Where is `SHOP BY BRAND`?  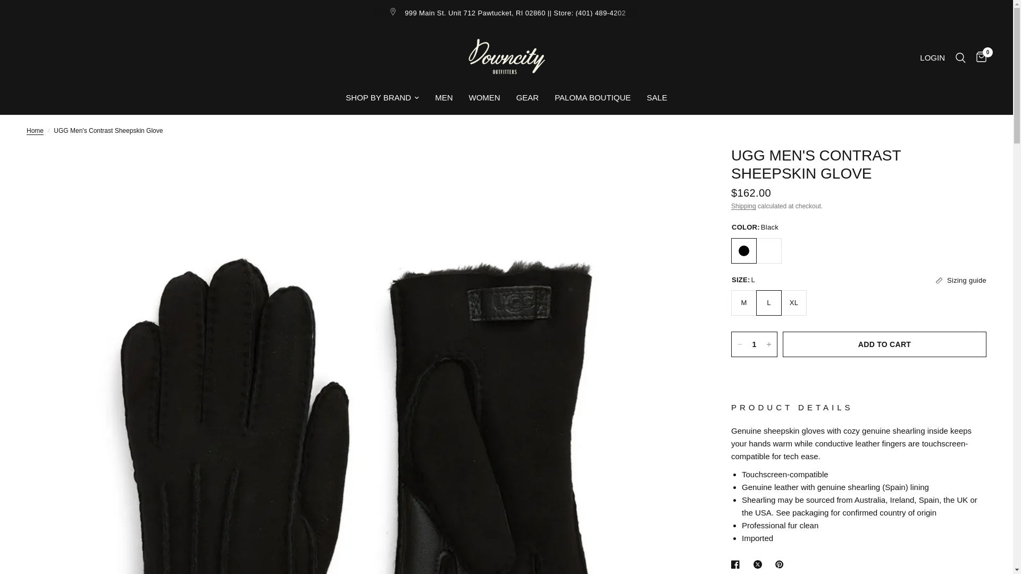
SHOP BY BRAND is located at coordinates (382, 97).